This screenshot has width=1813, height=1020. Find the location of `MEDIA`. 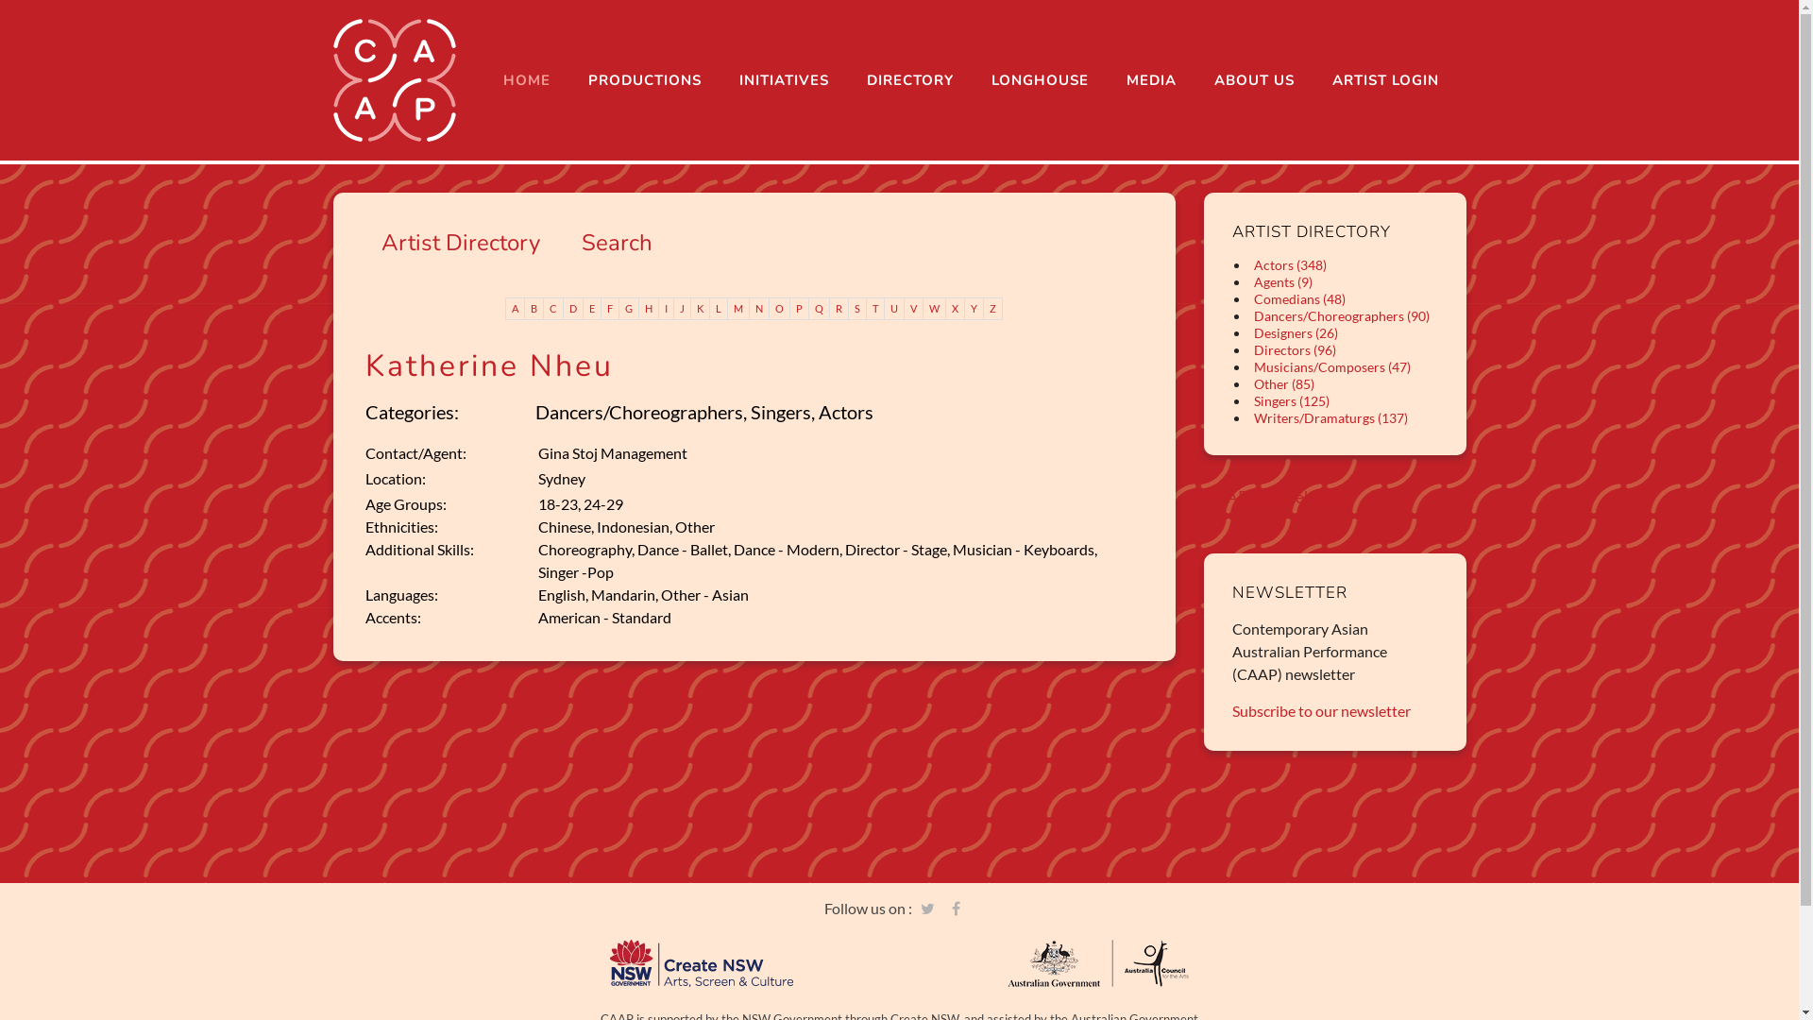

MEDIA is located at coordinates (1150, 80).